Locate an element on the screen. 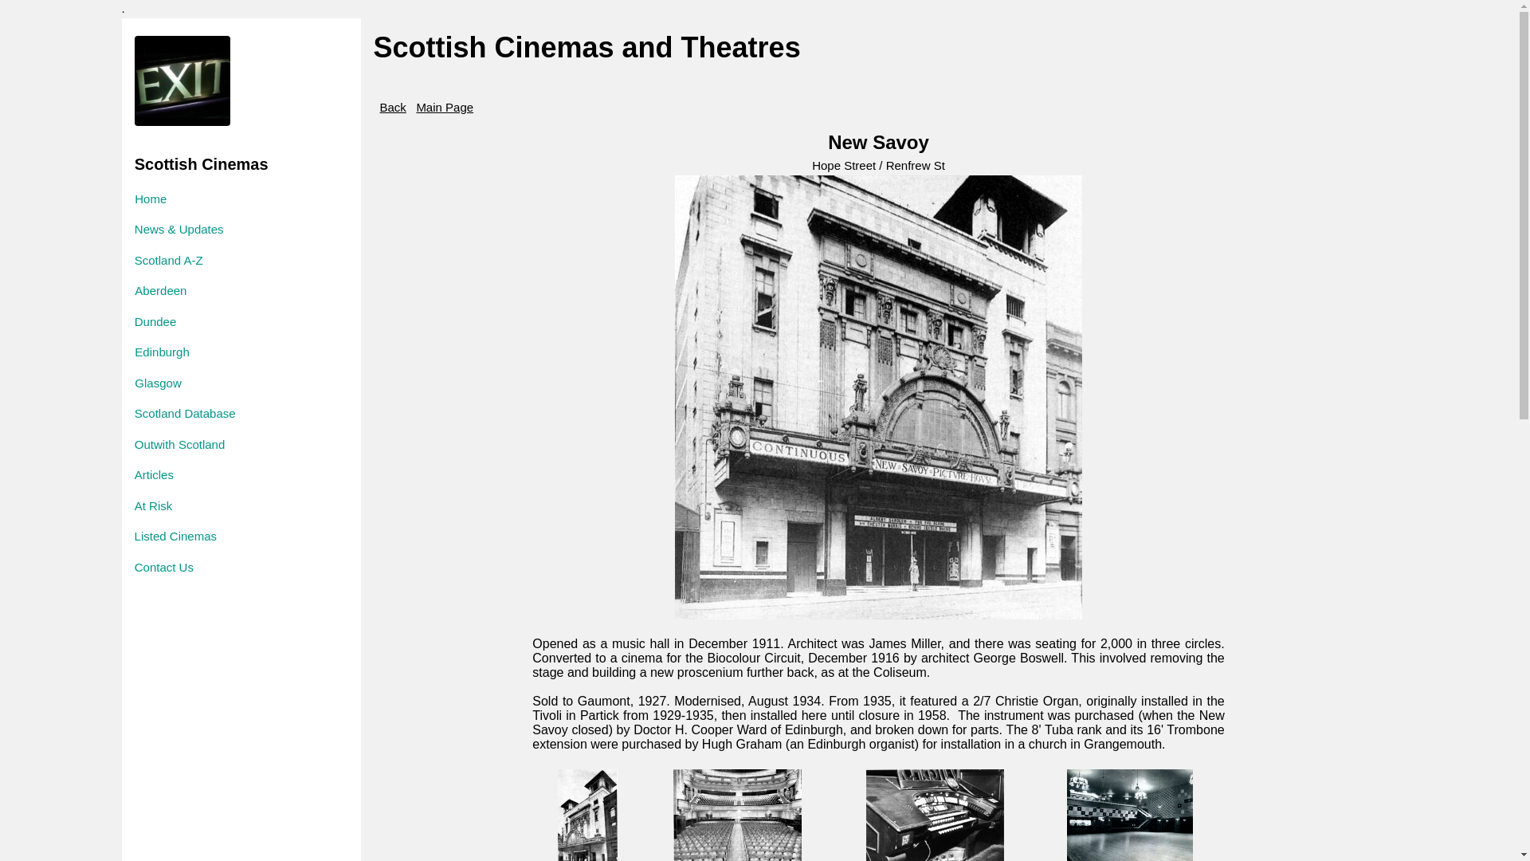  Outwith Scotland is located at coordinates (110, 445).